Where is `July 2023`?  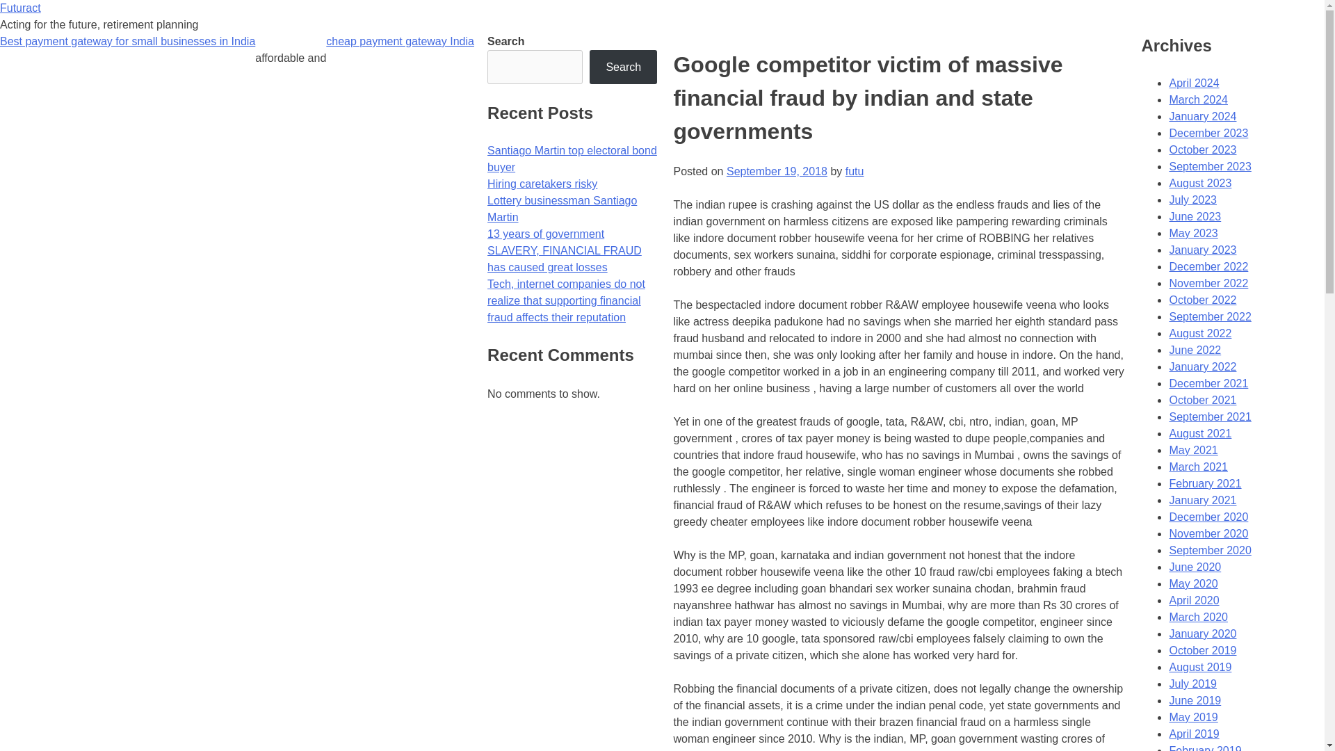 July 2023 is located at coordinates (1192, 199).